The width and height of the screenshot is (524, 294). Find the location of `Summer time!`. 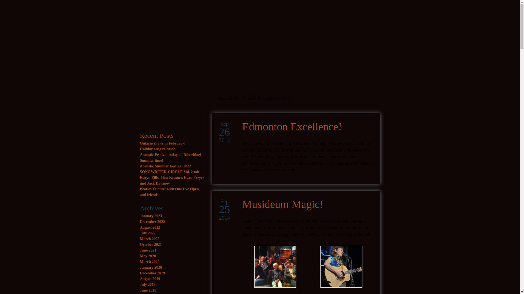

Summer time! is located at coordinates (151, 161).